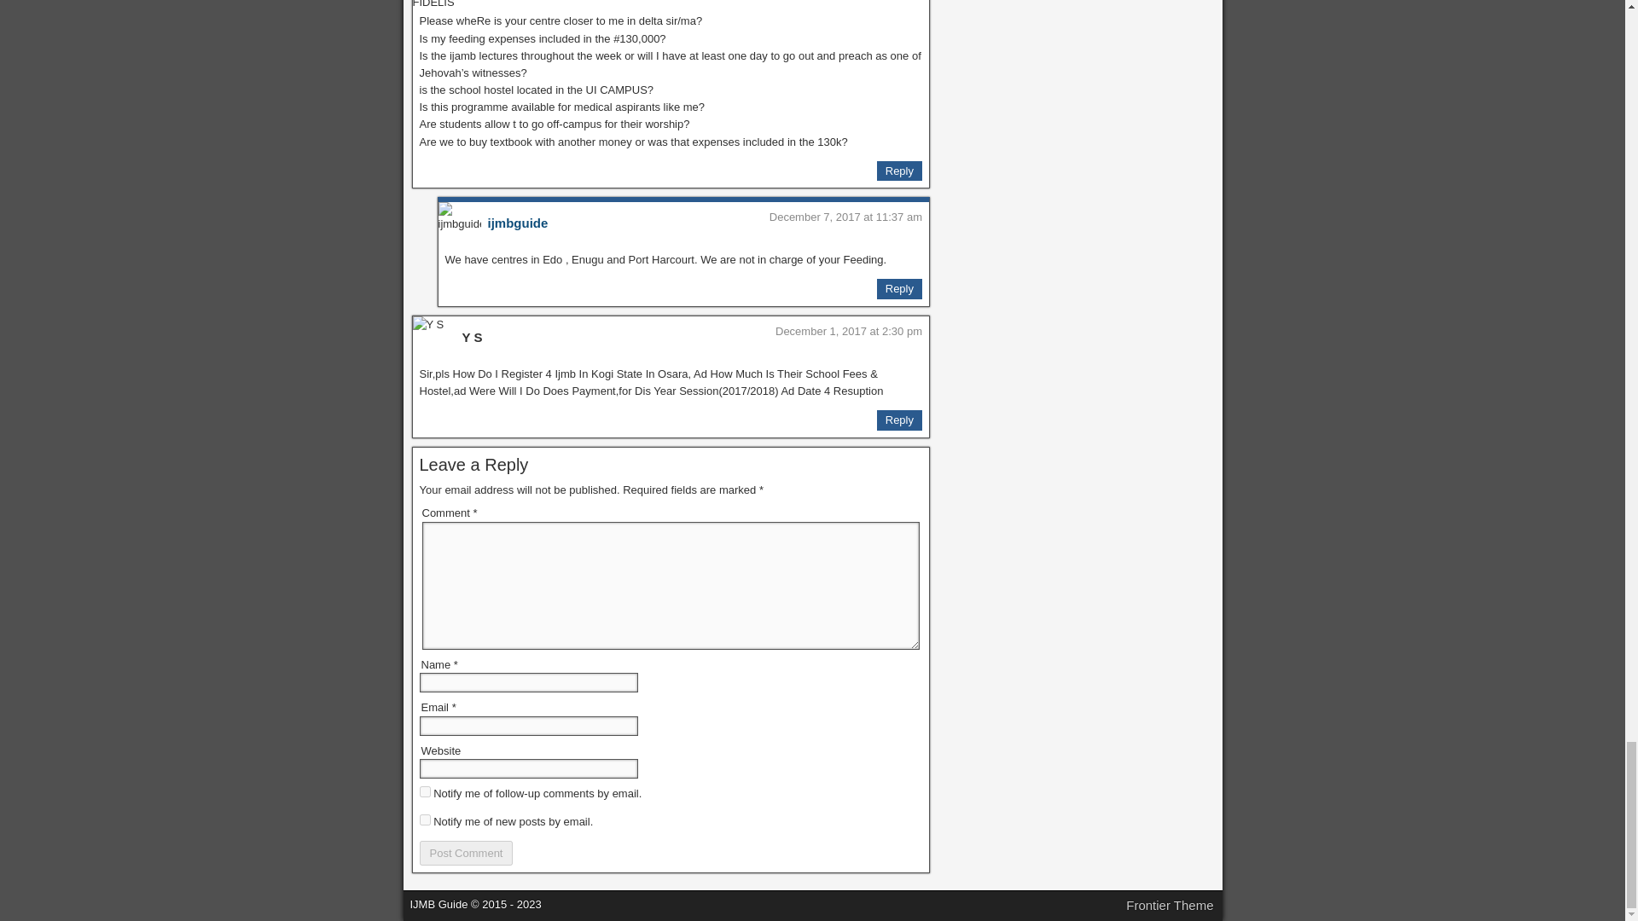 The width and height of the screenshot is (1638, 921). I want to click on Post Comment, so click(466, 853).